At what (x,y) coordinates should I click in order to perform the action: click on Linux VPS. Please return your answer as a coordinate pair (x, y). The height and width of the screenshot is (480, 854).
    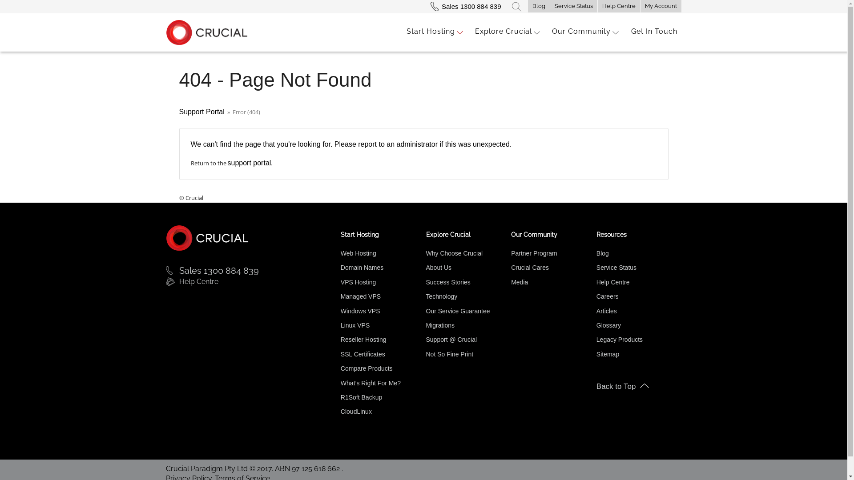
    Looking at the image, I should click on (355, 325).